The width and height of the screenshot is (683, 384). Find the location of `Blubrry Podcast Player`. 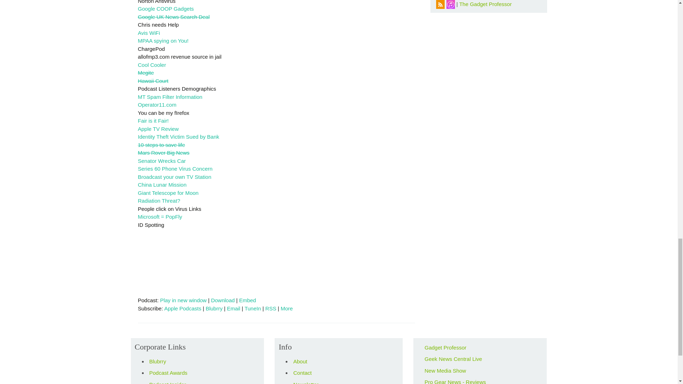

Blubrry Podcast Player is located at coordinates (276, 265).